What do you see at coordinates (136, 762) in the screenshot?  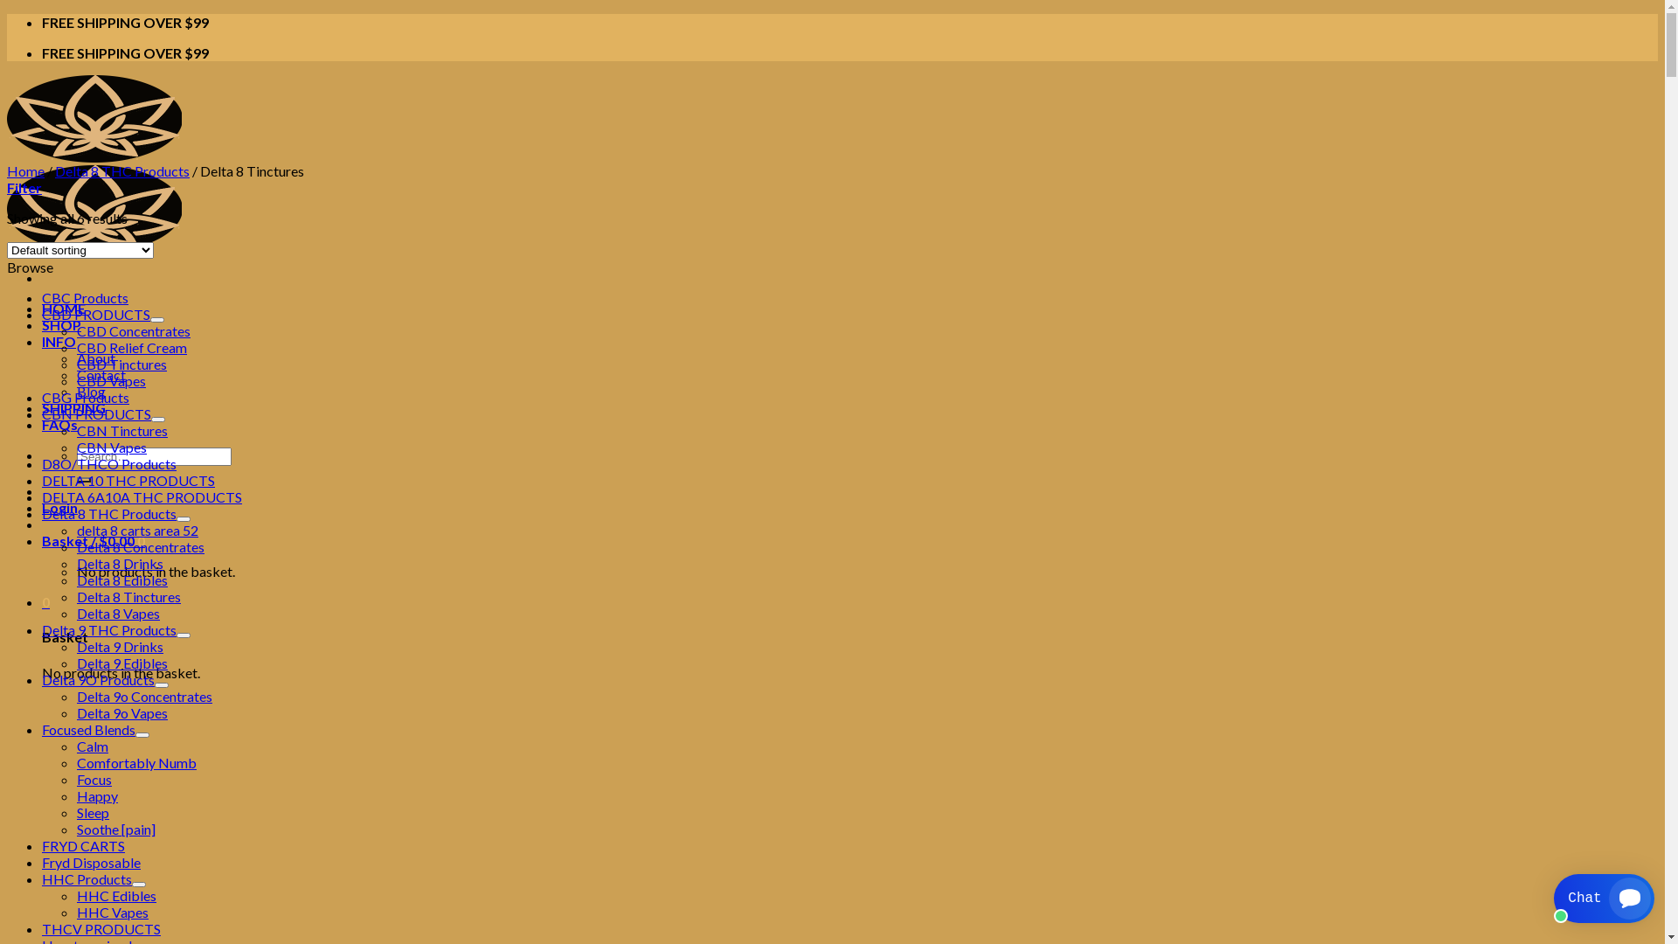 I see `Comfortably Numb` at bounding box center [136, 762].